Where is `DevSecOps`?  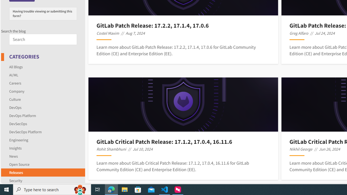
DevSecOps is located at coordinates (43, 123).